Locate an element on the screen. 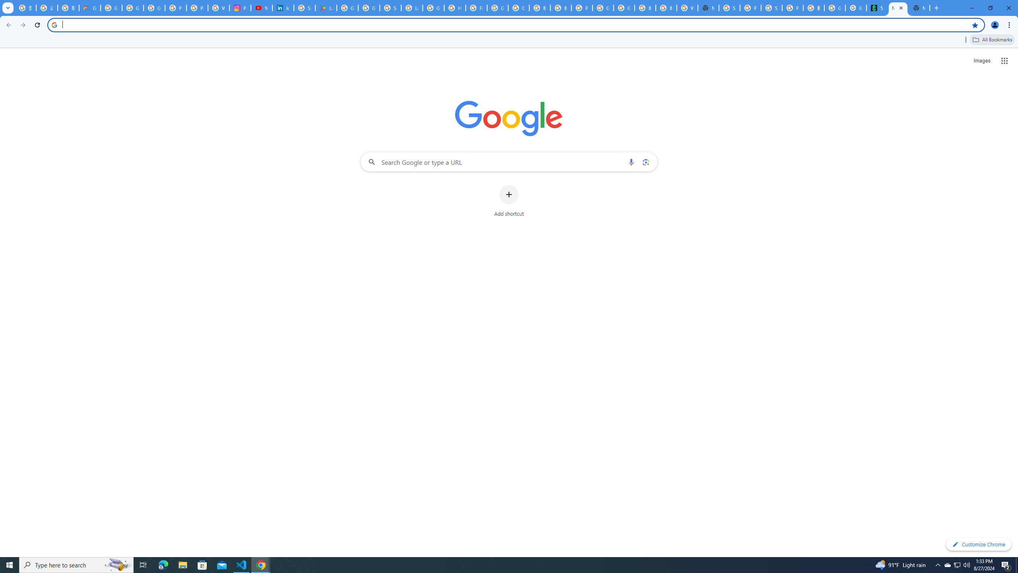 This screenshot has height=573, width=1018. Identity verification via Persona | LinkedIn Help is located at coordinates (283, 8).